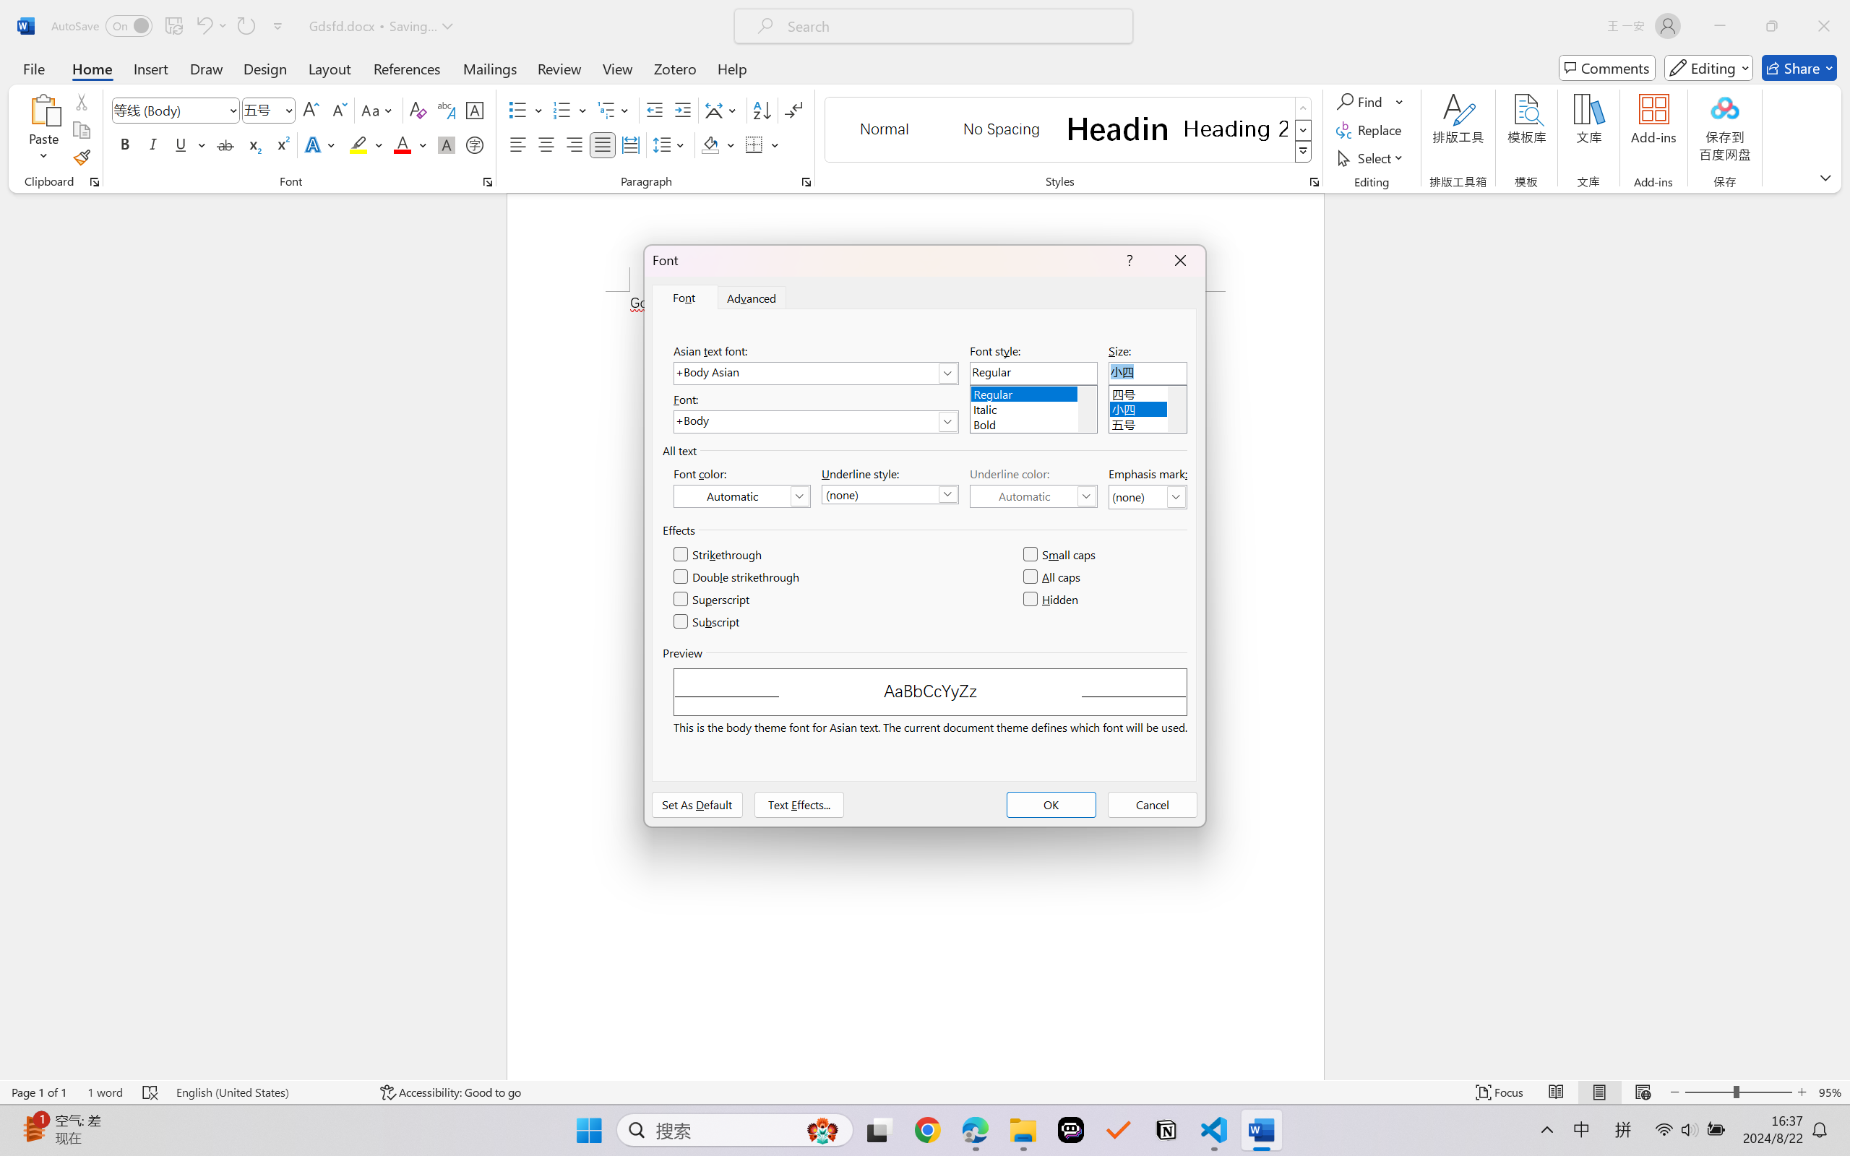  Describe the element at coordinates (1841, 636) in the screenshot. I see `Class: NetUIScrollBar` at that location.